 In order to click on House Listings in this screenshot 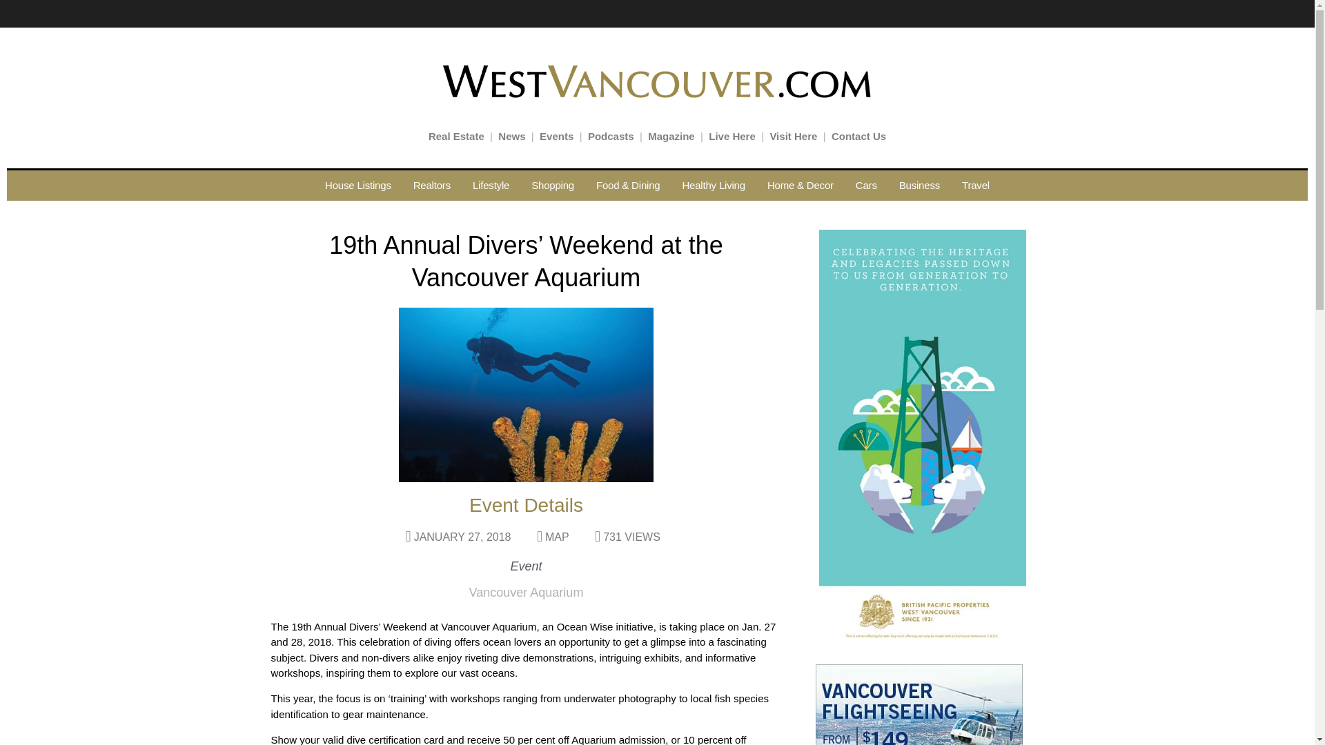, I will do `click(358, 185)`.